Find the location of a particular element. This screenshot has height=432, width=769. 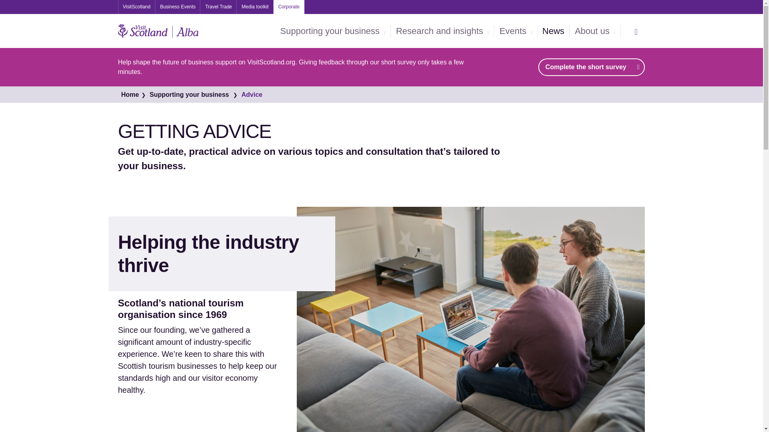

Supporting your business is located at coordinates (333, 31).